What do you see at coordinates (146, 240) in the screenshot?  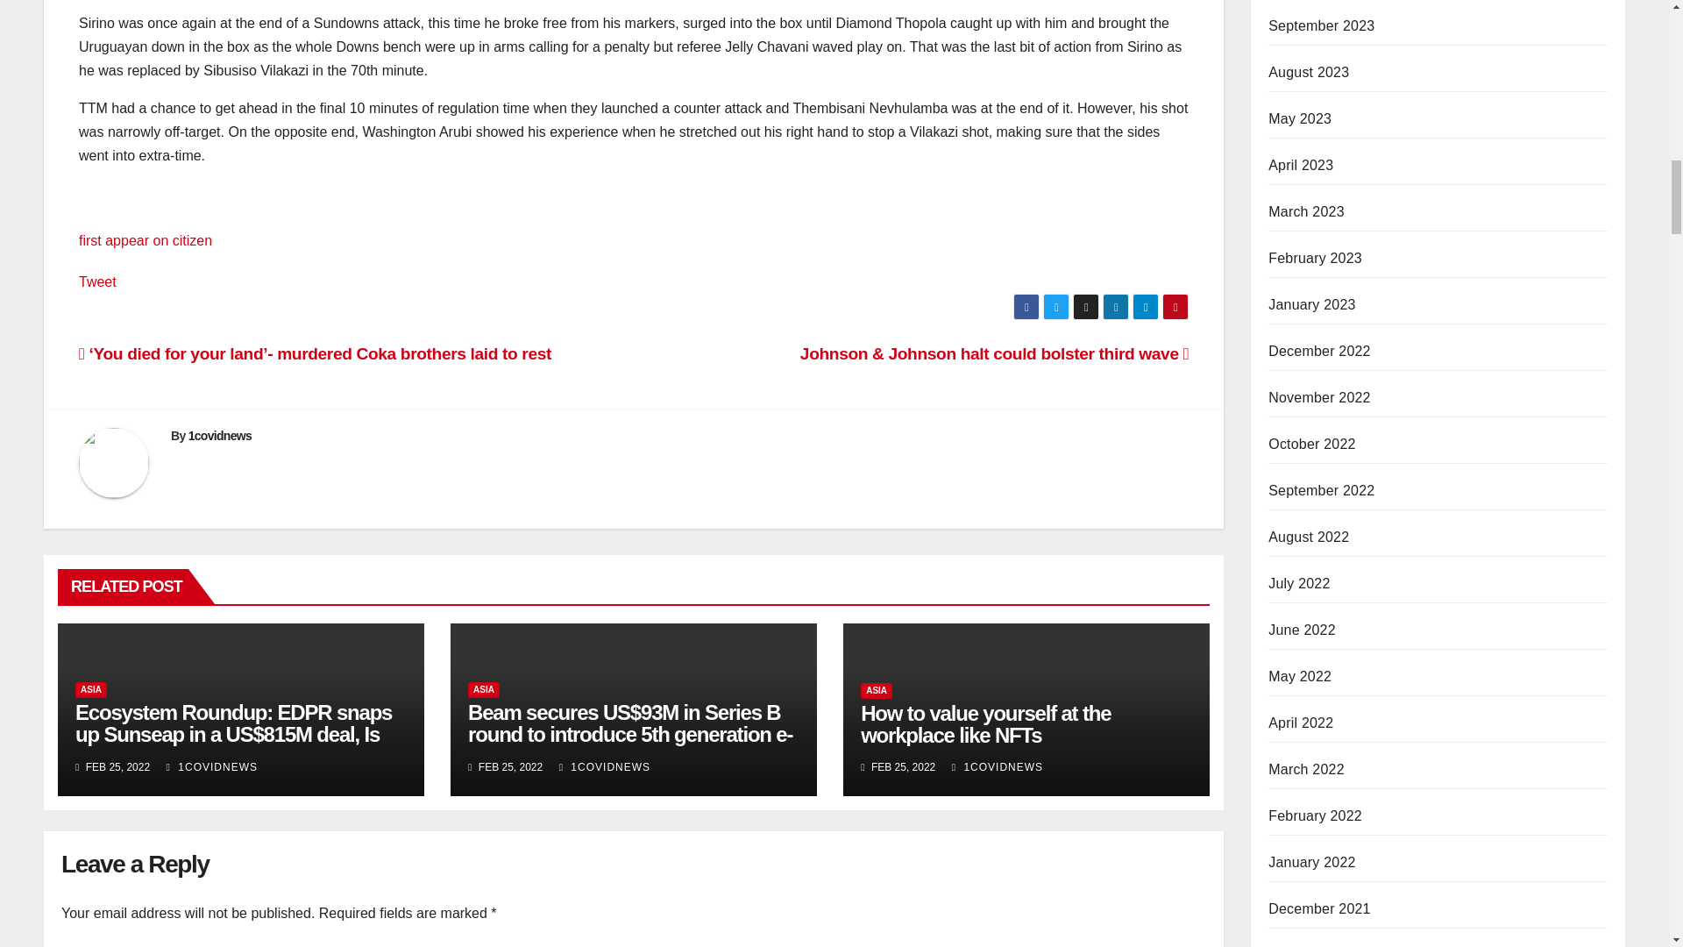 I see `first appear on citizen` at bounding box center [146, 240].